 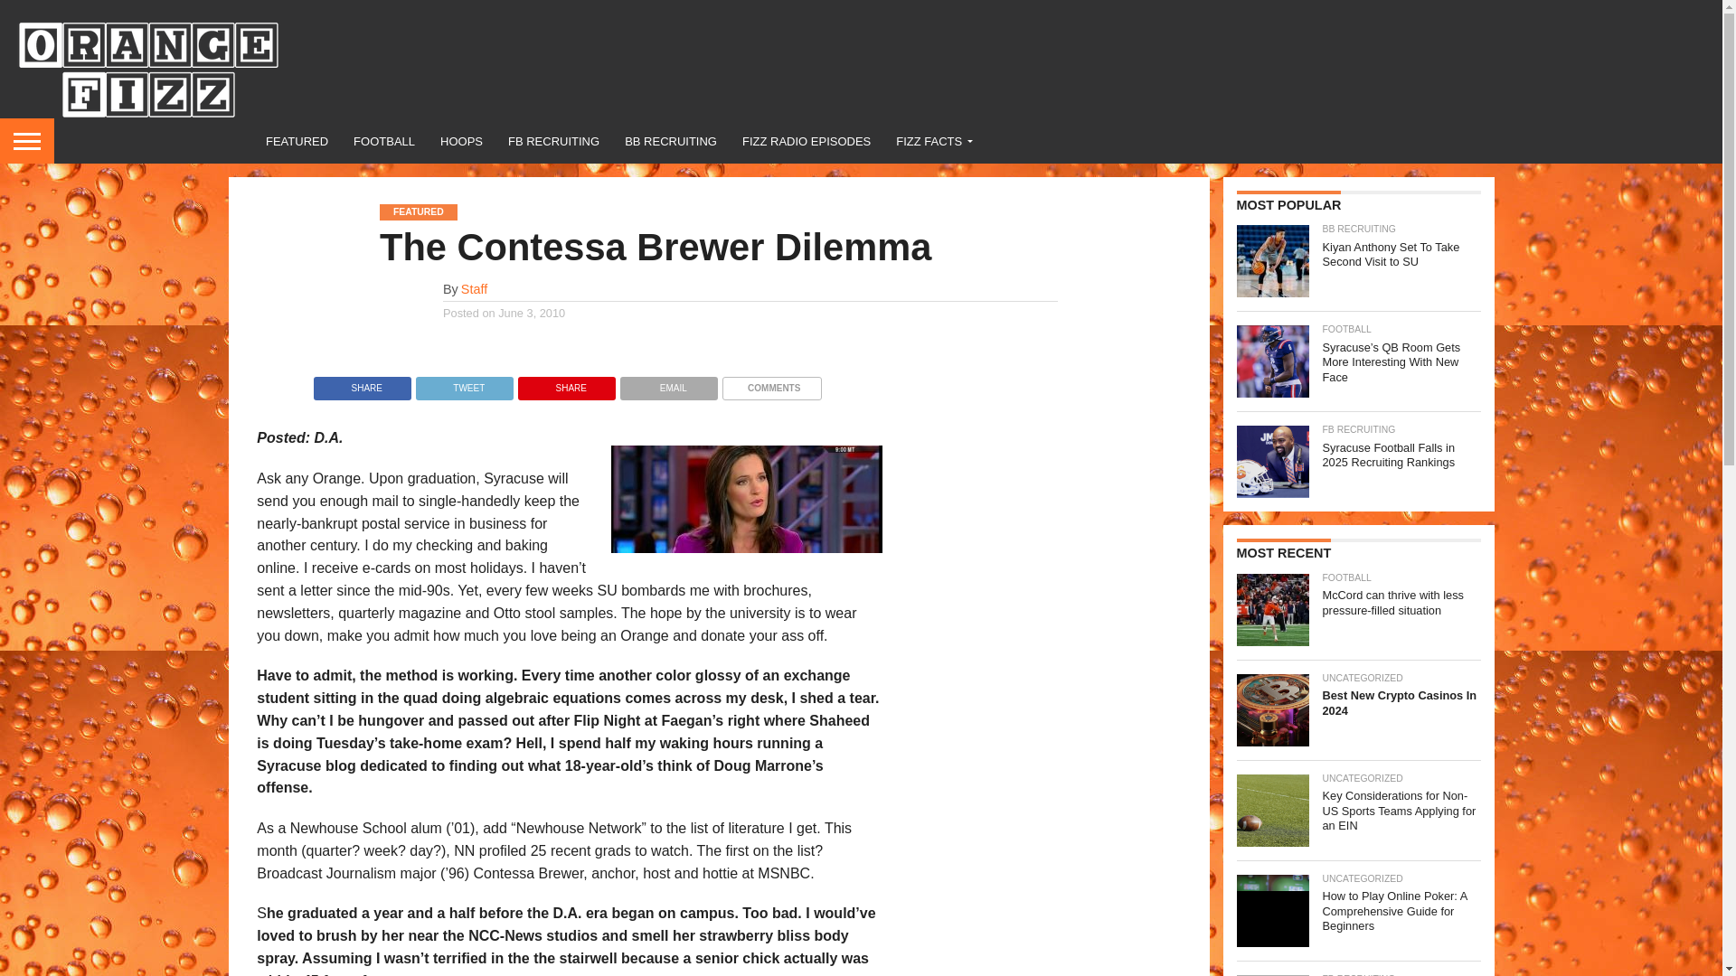 I want to click on Pin This Post, so click(x=566, y=383).